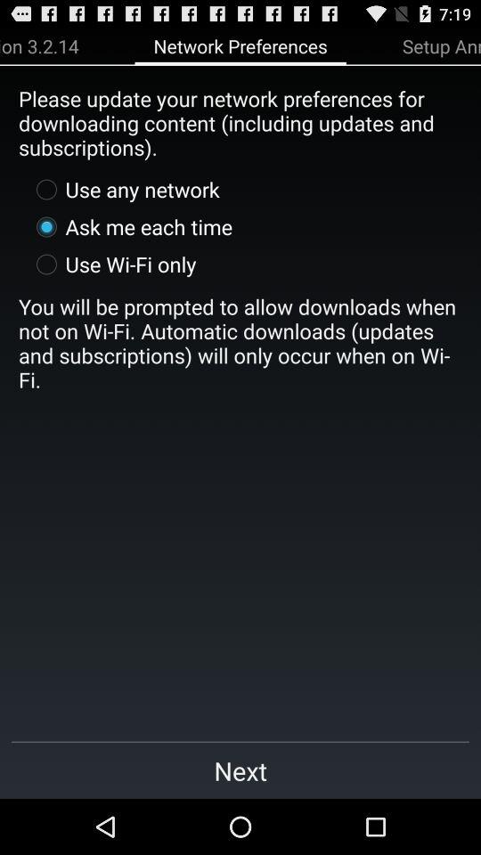  What do you see at coordinates (442, 45) in the screenshot?
I see `launch the icon at the top right corner` at bounding box center [442, 45].